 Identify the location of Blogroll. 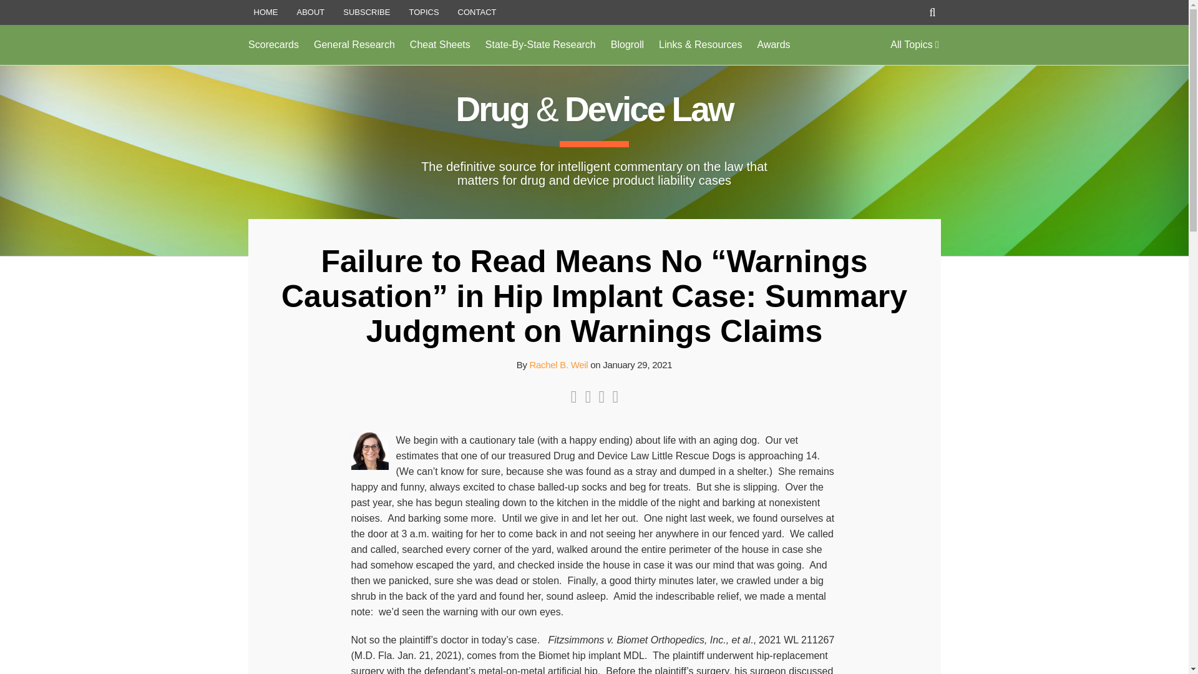
(628, 45).